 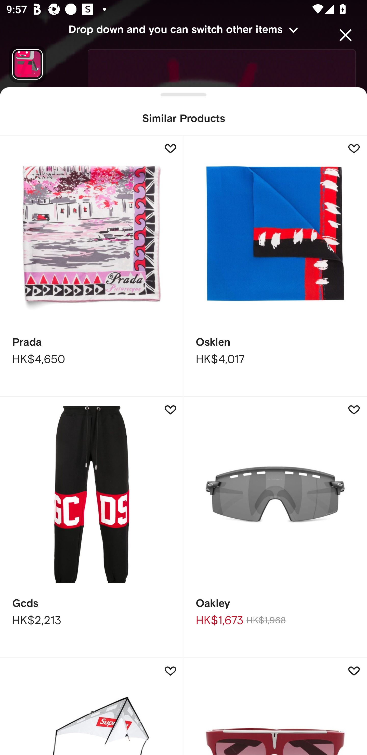 I want to click on Gcds HK$2,213, so click(x=92, y=527).